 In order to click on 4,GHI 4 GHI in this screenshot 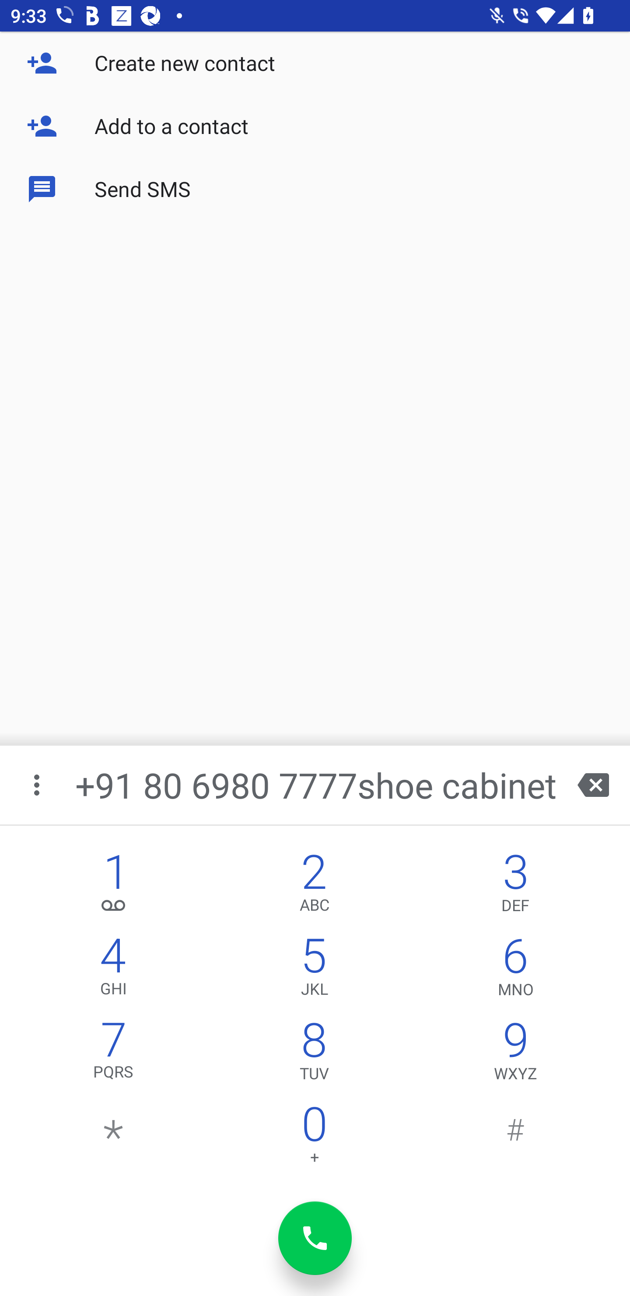, I will do `click(114, 970)`.